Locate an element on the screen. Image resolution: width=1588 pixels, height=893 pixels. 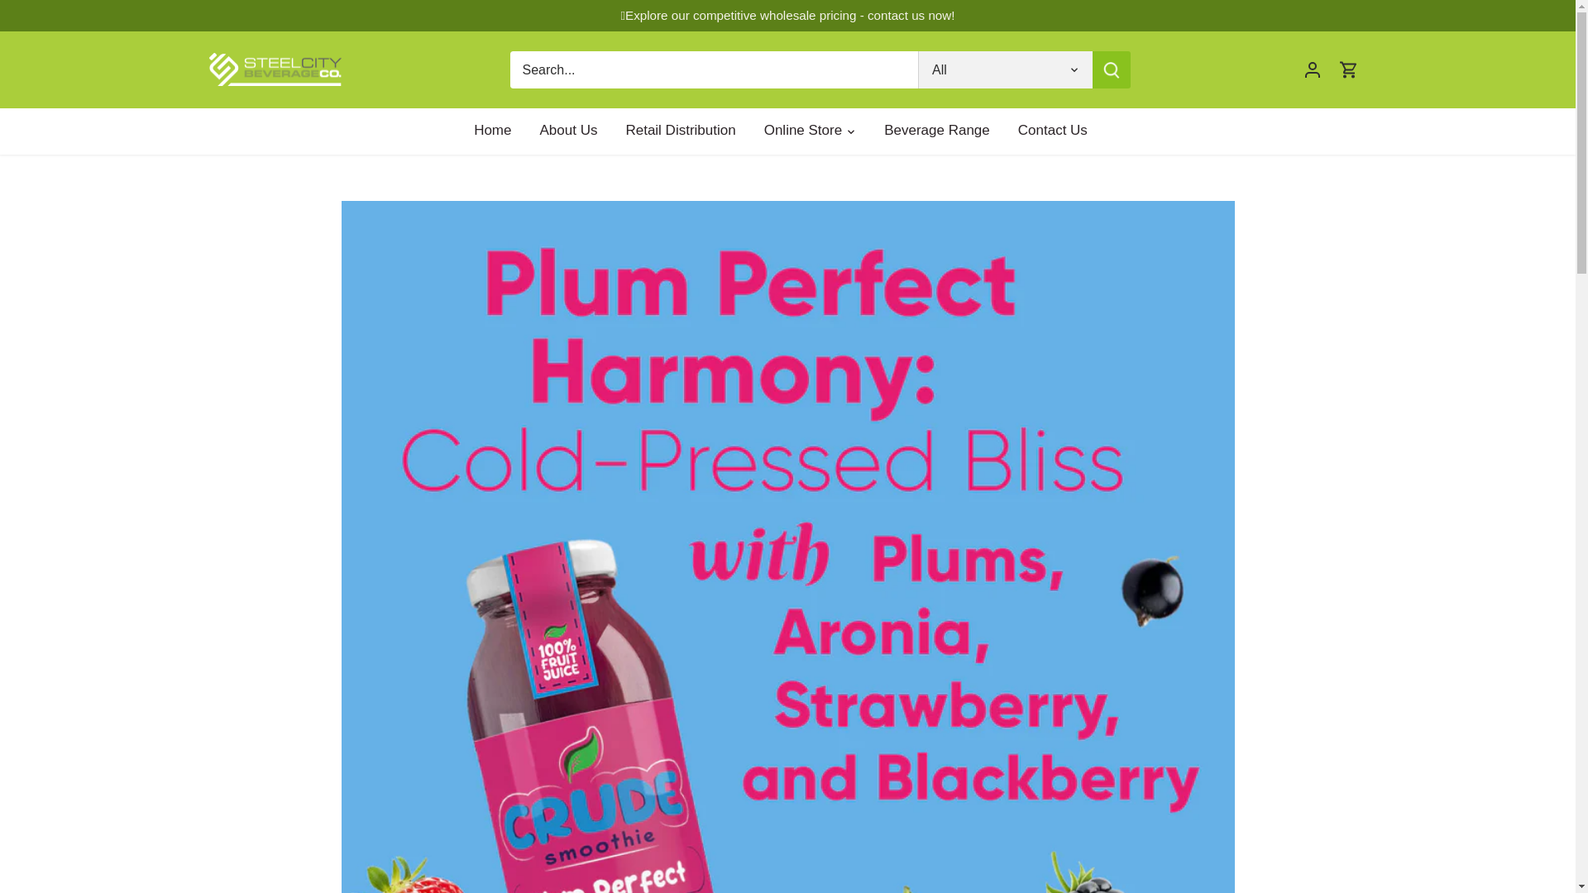
Online Store is located at coordinates (803, 131).